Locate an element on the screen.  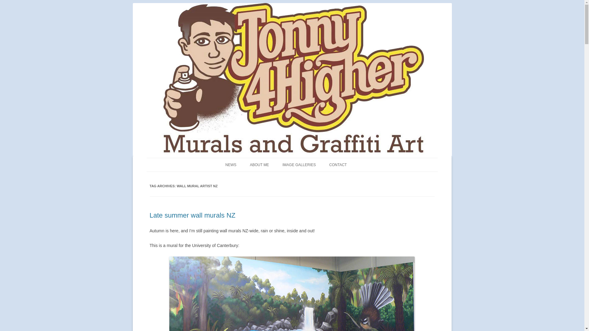
IMAGE GALLERIES is located at coordinates (299, 165).